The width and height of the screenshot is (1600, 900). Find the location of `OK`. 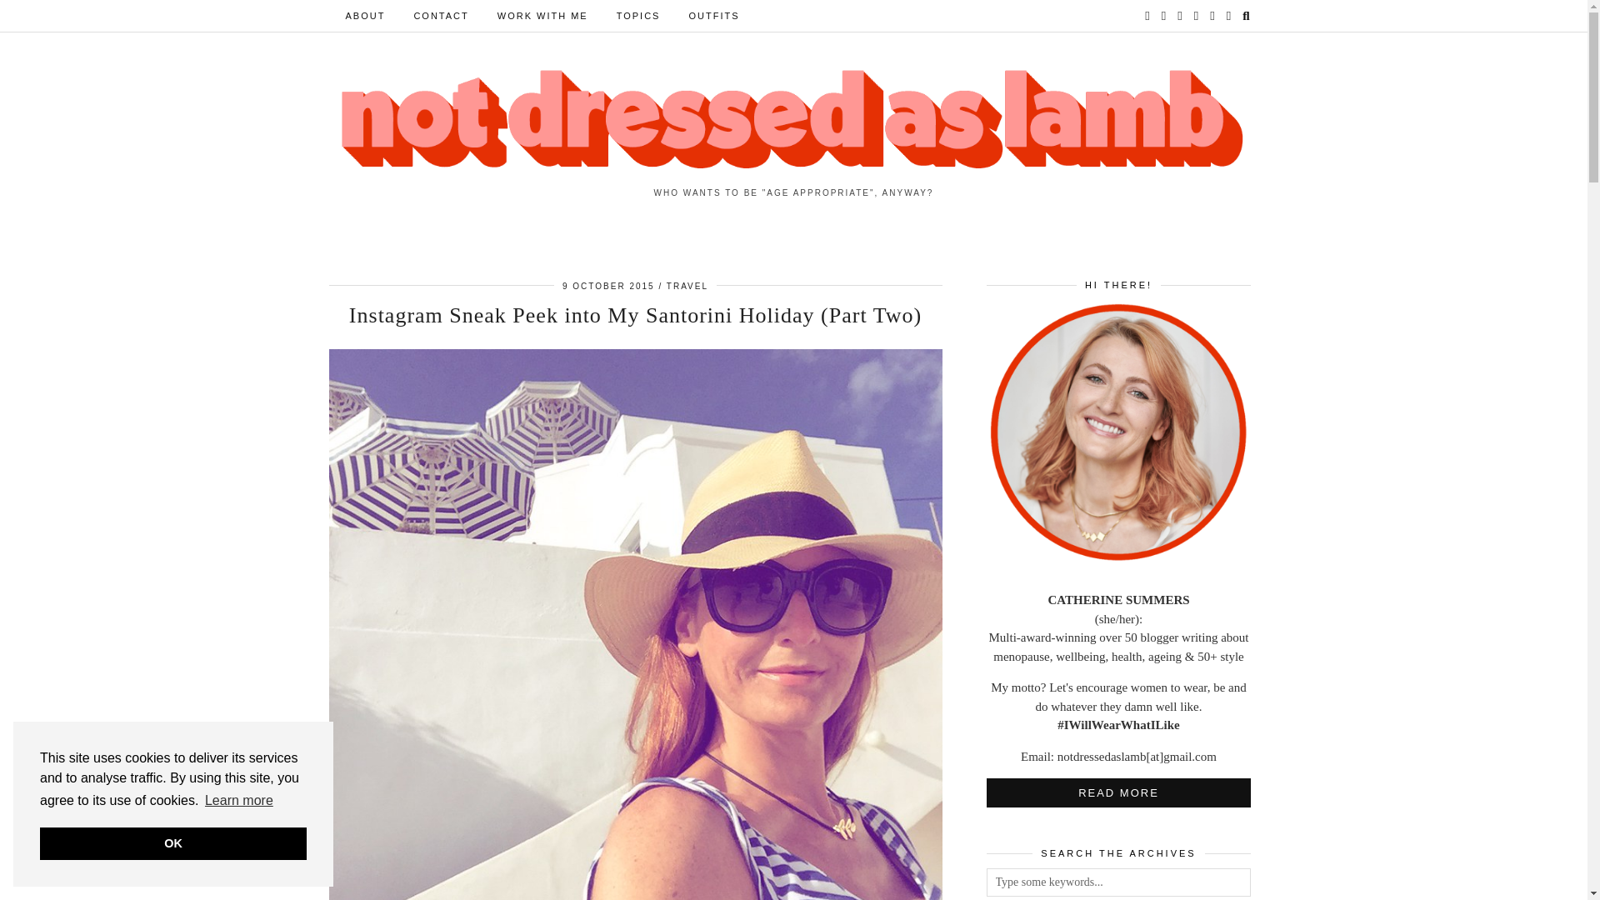

OK is located at coordinates (173, 843).